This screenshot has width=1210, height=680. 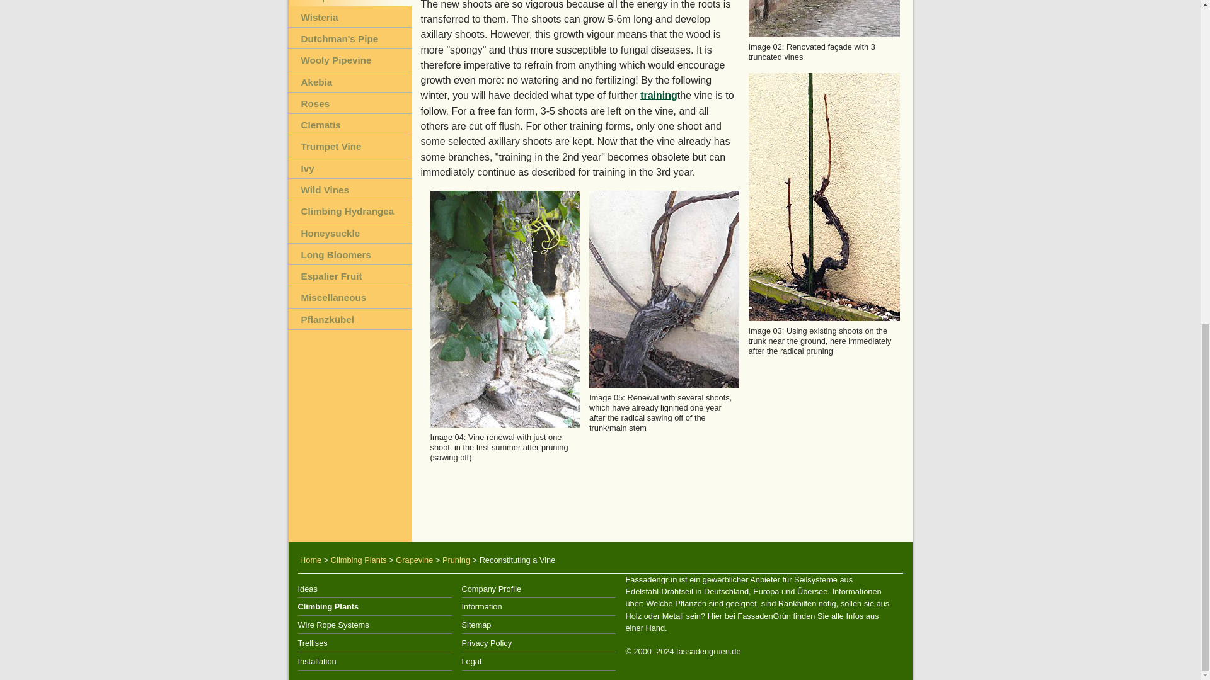 What do you see at coordinates (374, 661) in the screenshot?
I see `Mounting Wire Rope Systems and Climbing Plants` at bounding box center [374, 661].